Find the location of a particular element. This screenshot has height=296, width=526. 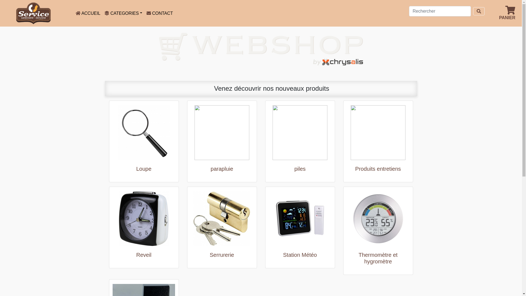

Loupe is located at coordinates (144, 169).